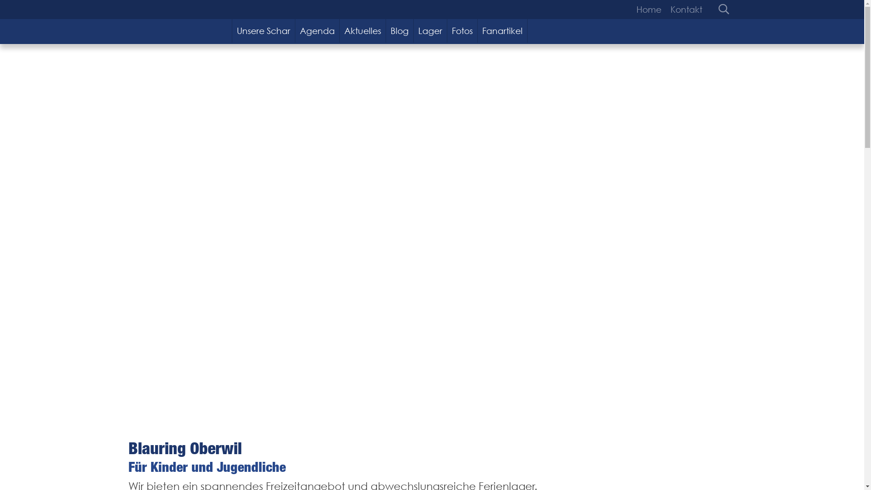 This screenshot has height=490, width=871. I want to click on Unsere Schar, so click(264, 31).